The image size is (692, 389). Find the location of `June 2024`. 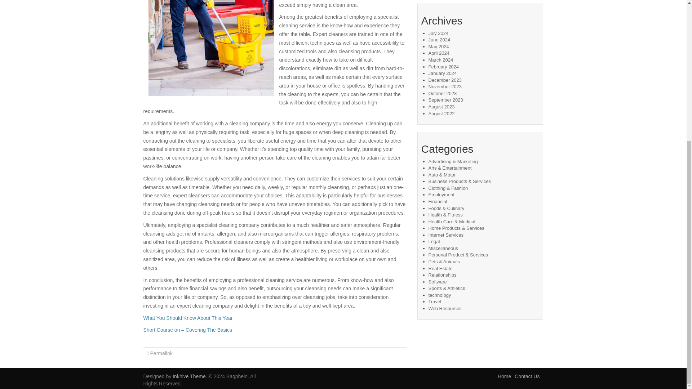

June 2024 is located at coordinates (439, 40).